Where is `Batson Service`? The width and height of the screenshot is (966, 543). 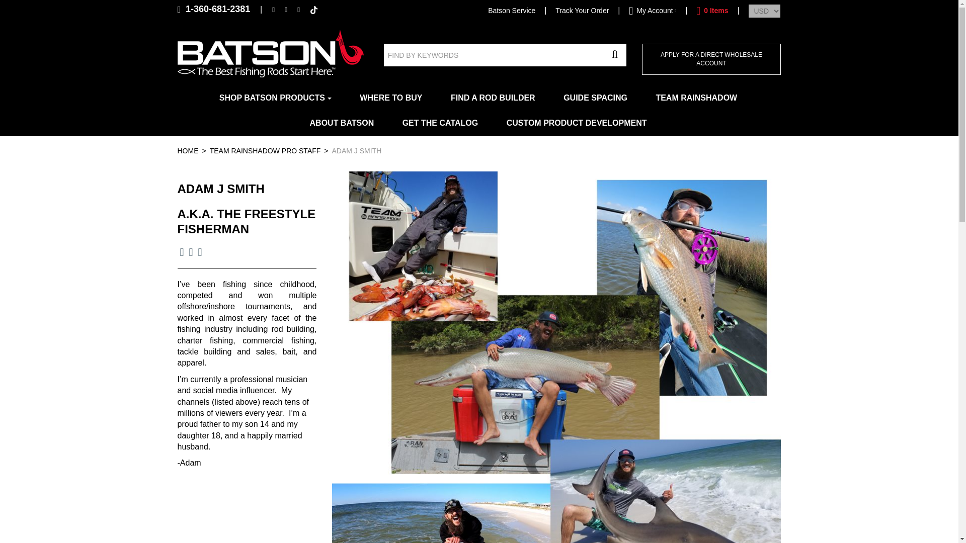 Batson Service is located at coordinates (511, 10).